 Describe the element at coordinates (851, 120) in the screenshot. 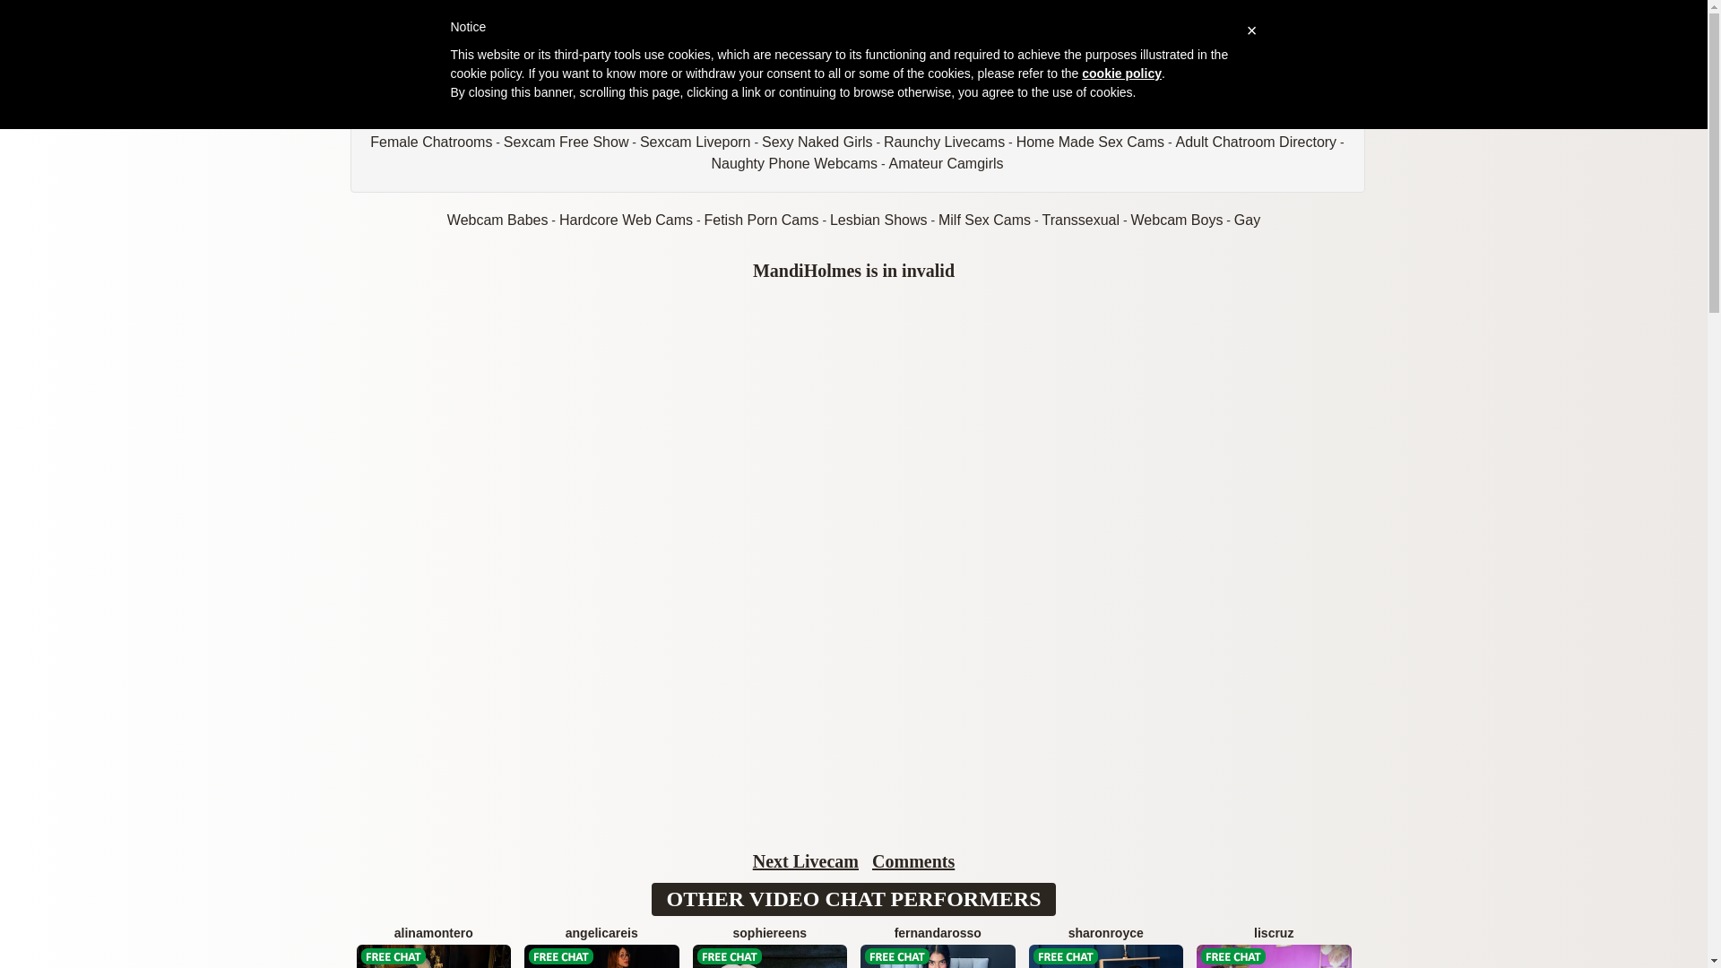

I see `First Time Amateur Webcams` at that location.